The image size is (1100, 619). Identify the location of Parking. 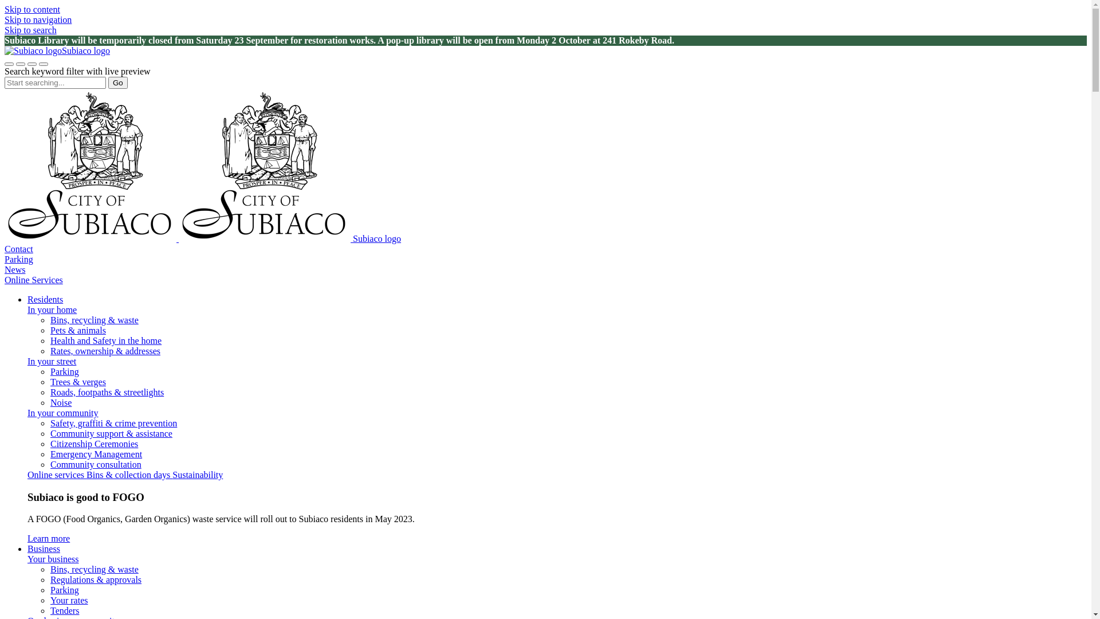
(65, 590).